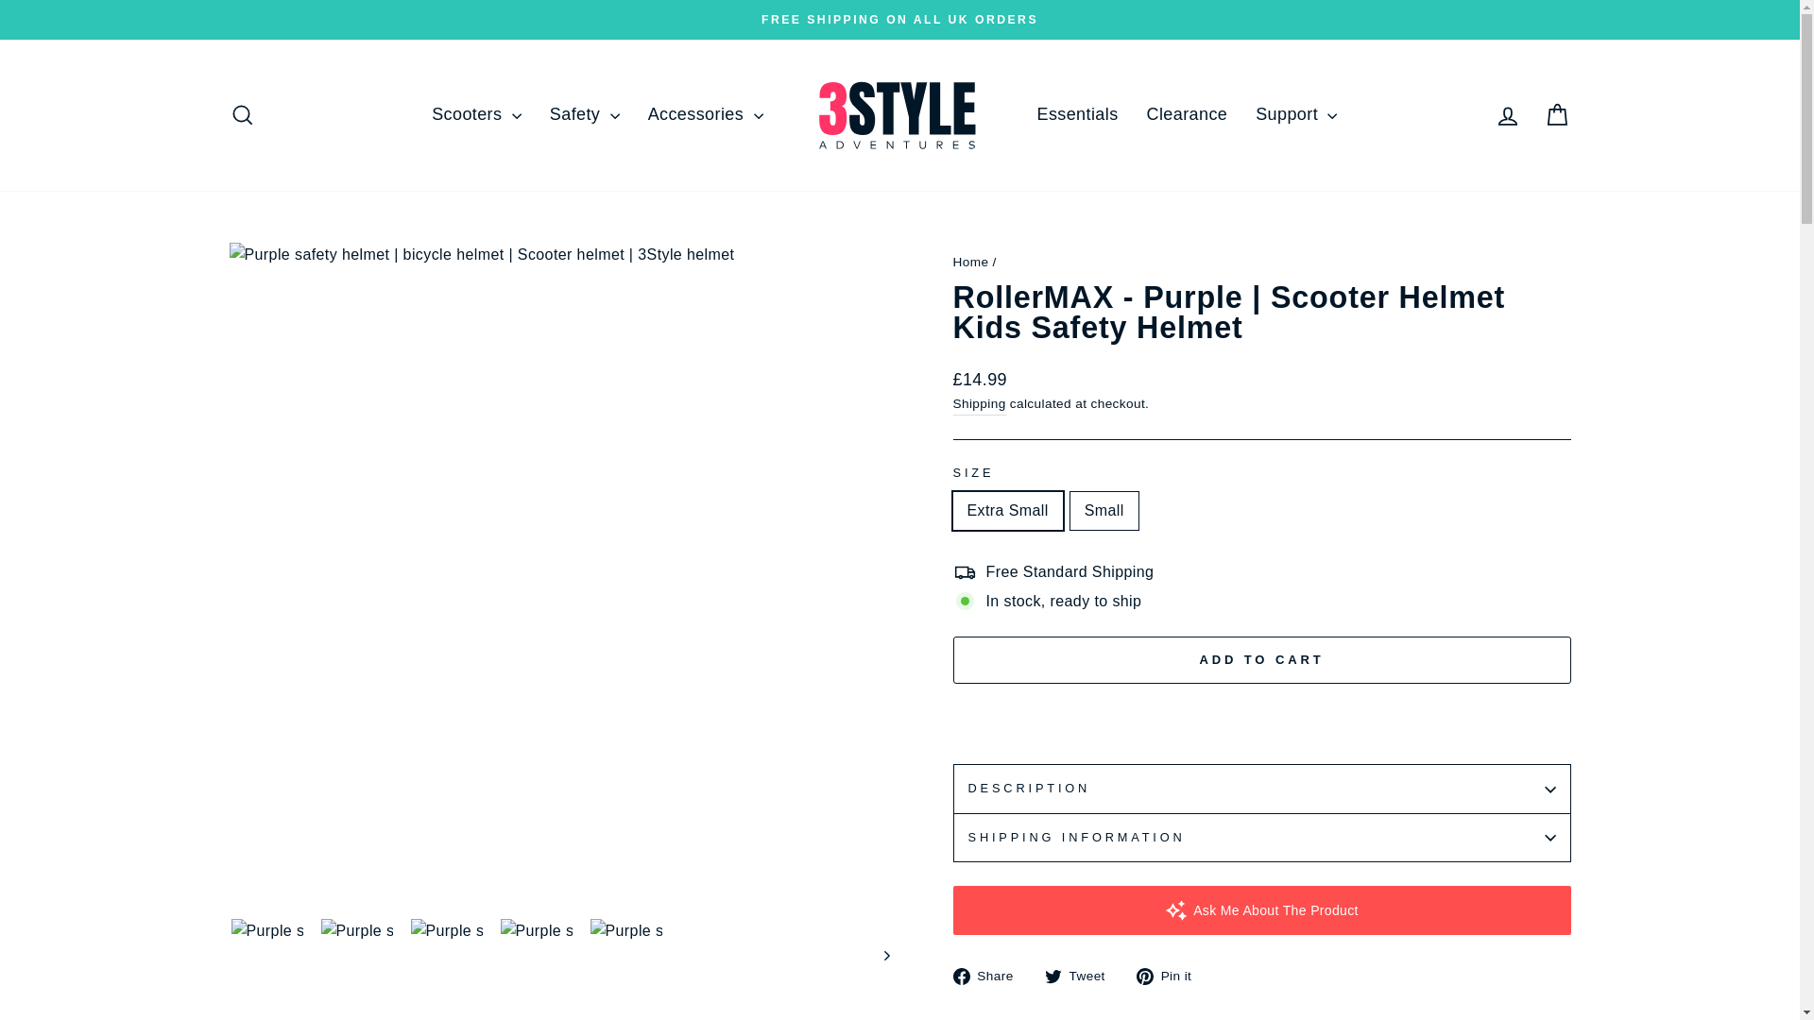 The height and width of the screenshot is (1020, 1814). Describe the element at coordinates (970, 263) in the screenshot. I see `Back to the frontpage` at that location.